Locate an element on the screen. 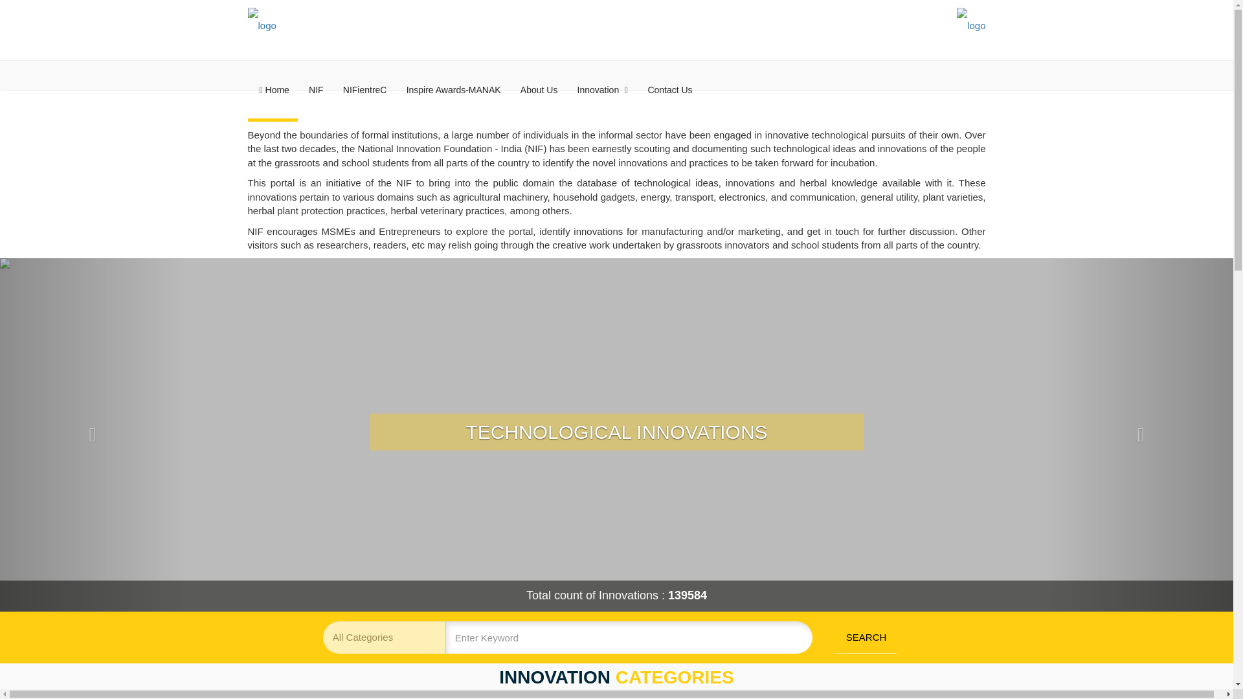 This screenshot has width=1243, height=699. SEARCH is located at coordinates (866, 637).